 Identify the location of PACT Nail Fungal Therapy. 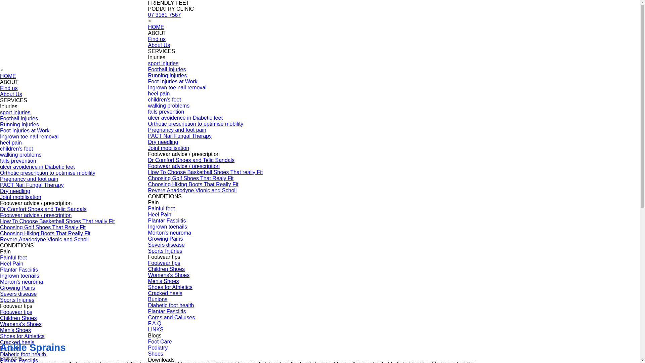
(179, 136).